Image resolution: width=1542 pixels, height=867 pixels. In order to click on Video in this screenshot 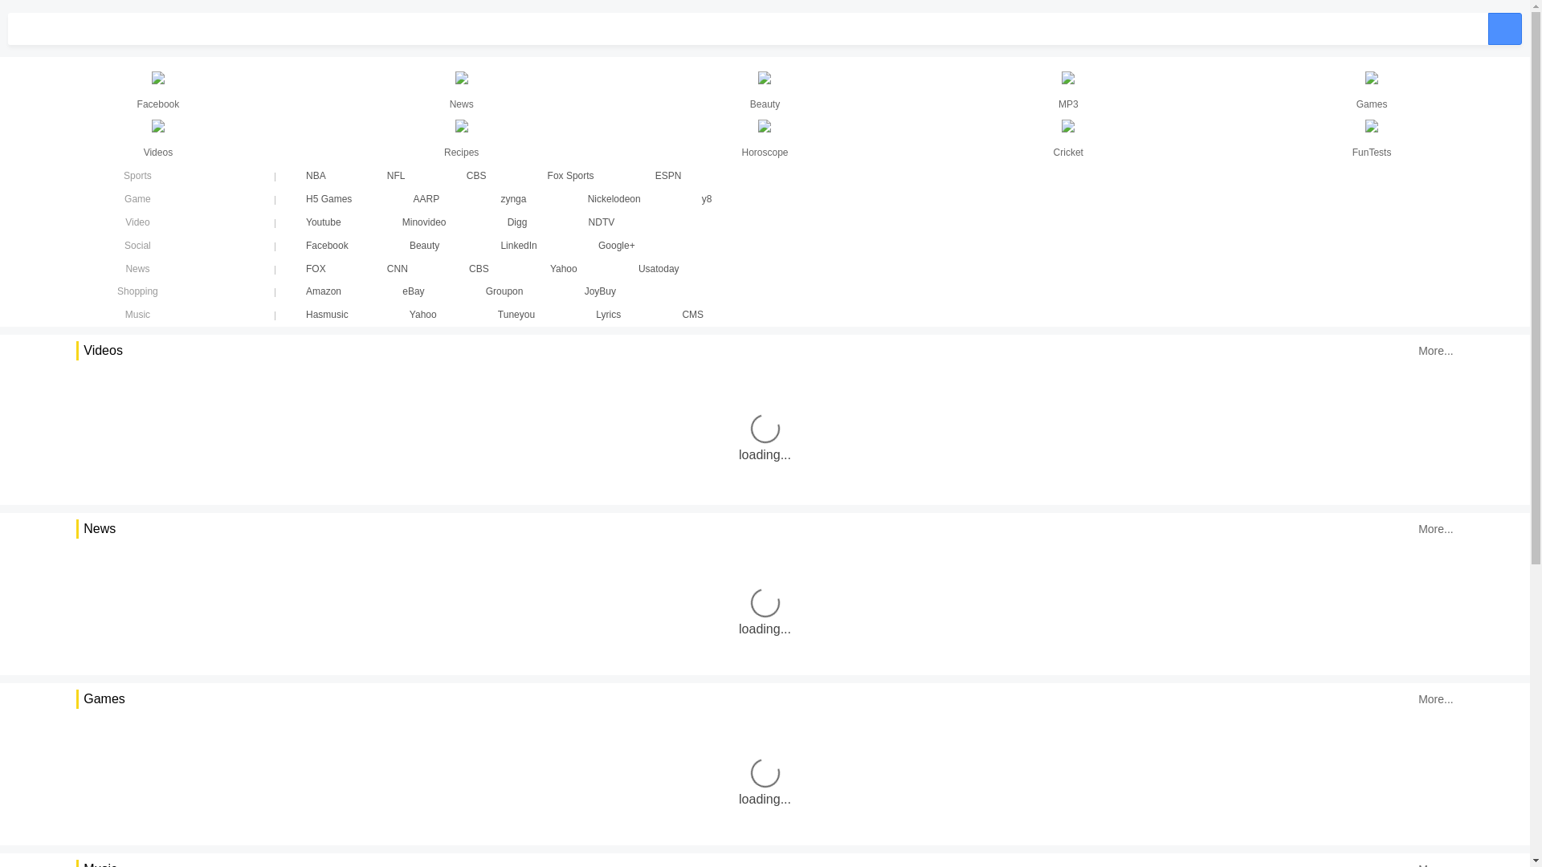, I will do `click(137, 222)`.